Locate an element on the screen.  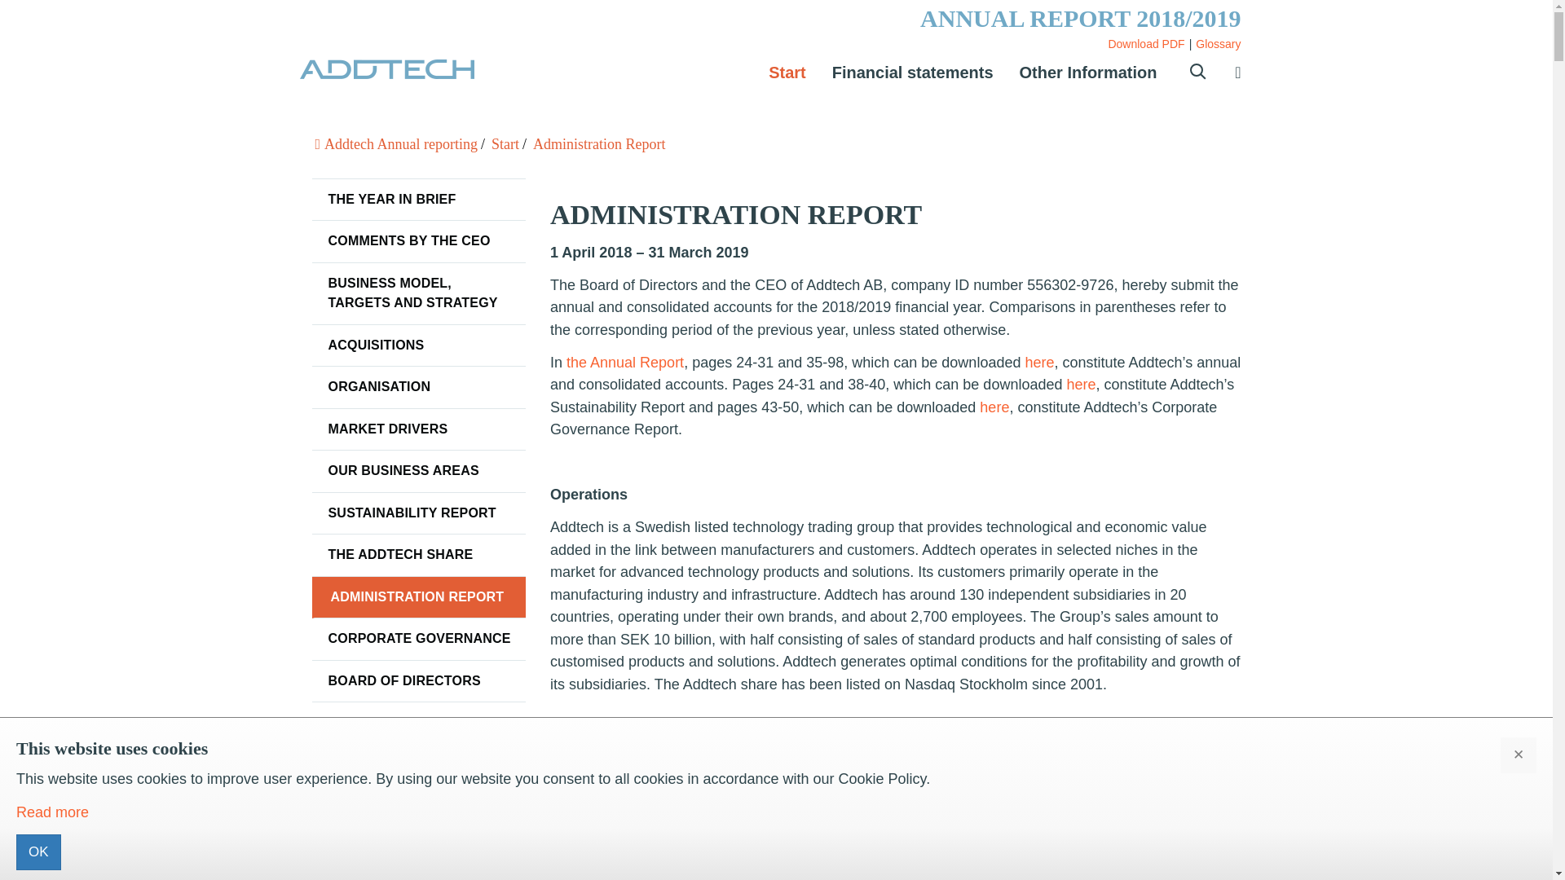
Sustainability report is located at coordinates (419, 513).